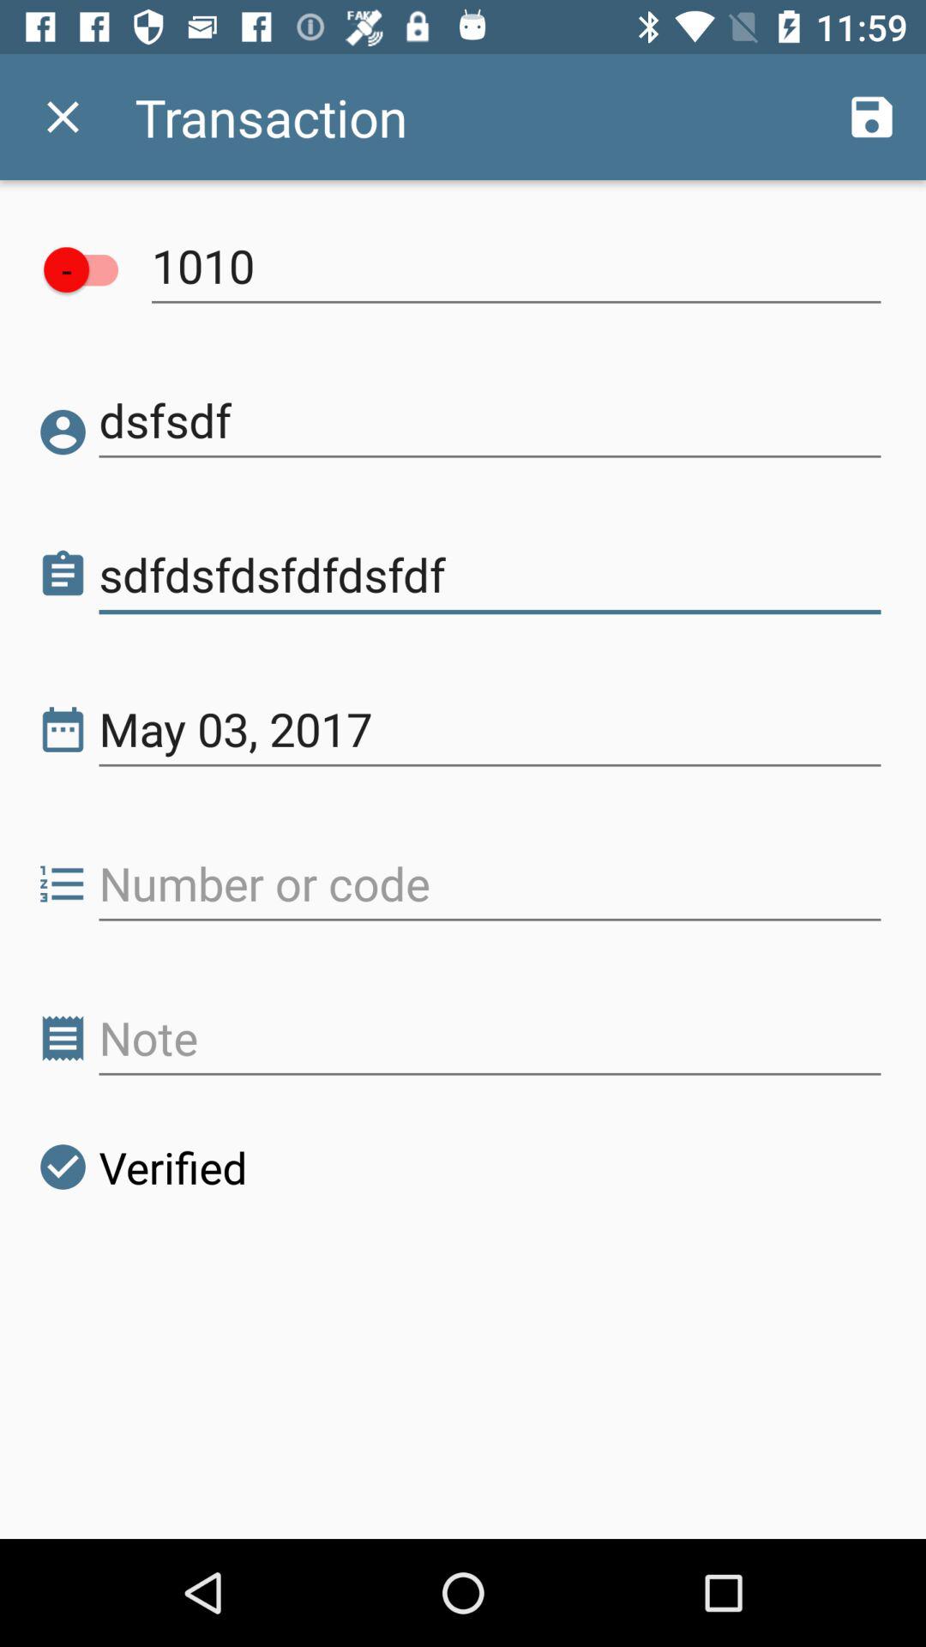 The image size is (926, 1647). Describe the element at coordinates (141, 1167) in the screenshot. I see `launch the verified icon` at that location.